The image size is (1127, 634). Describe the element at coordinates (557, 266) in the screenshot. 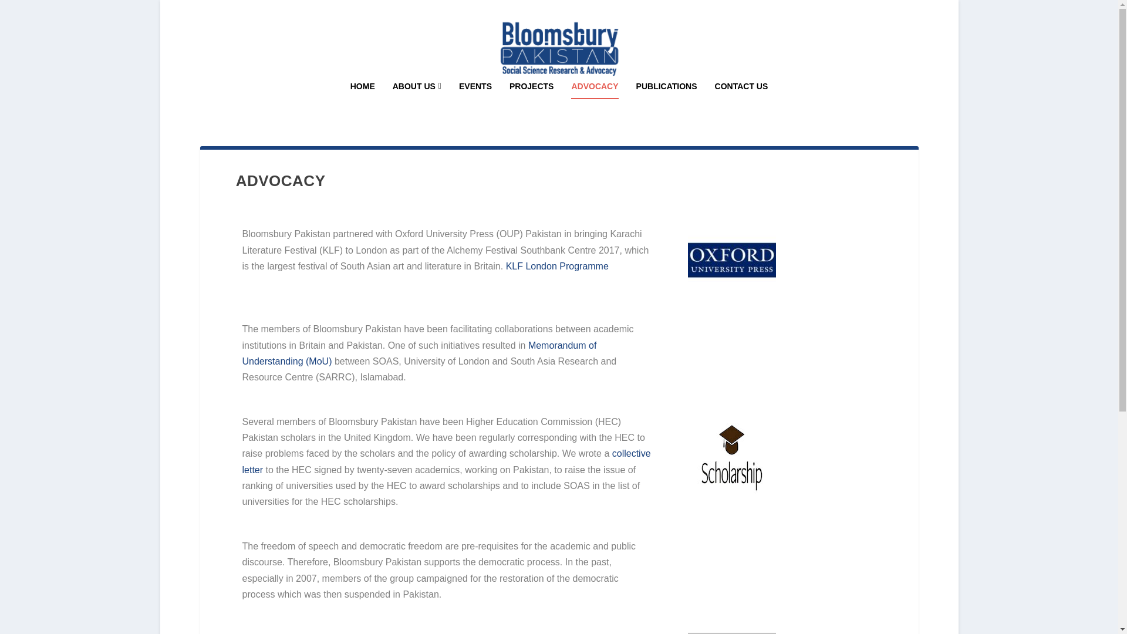

I see `KLF London Programme` at that location.